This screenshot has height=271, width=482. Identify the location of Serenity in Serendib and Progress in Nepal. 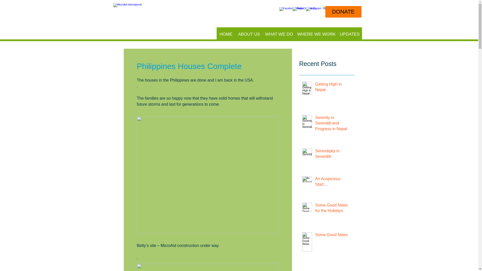
(333, 124).